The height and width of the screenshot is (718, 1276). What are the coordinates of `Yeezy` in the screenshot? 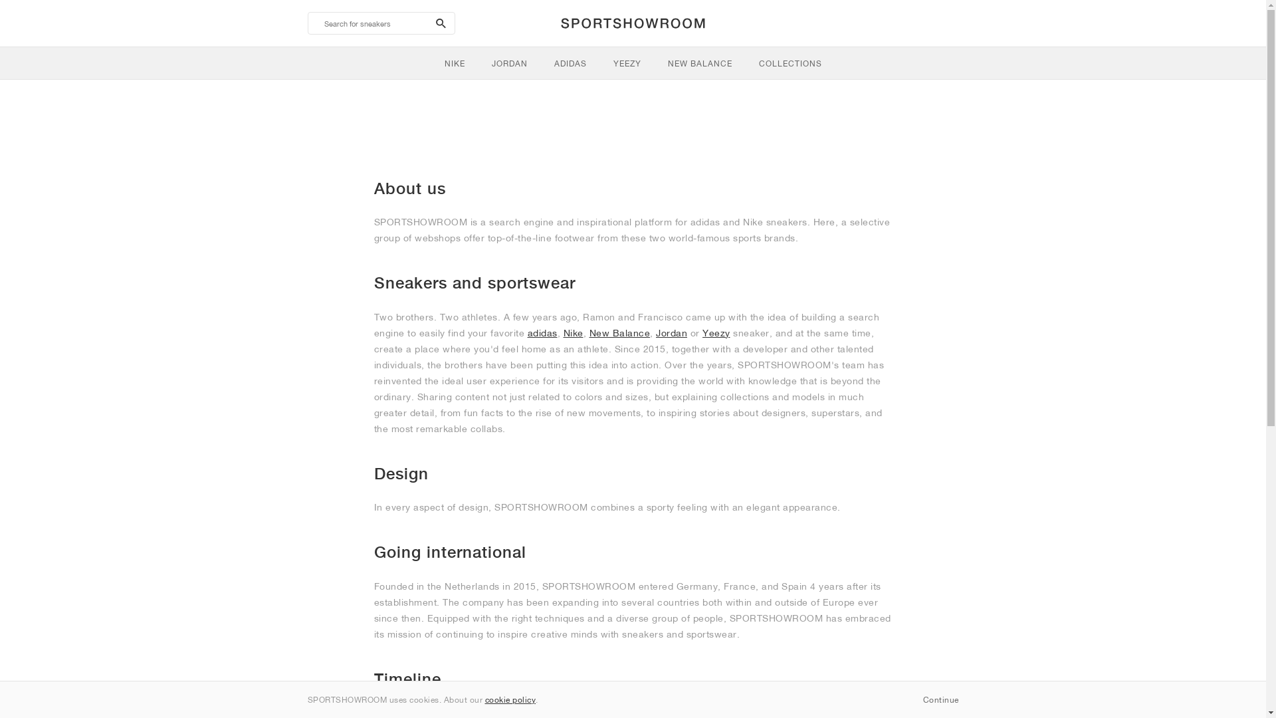 It's located at (716, 332).